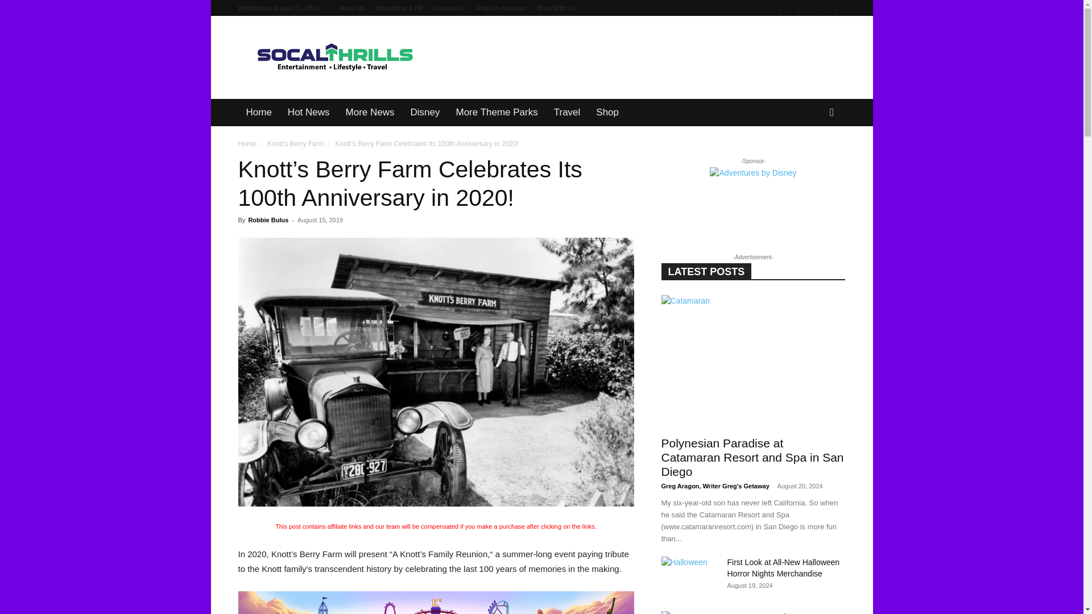 This screenshot has width=1092, height=614. What do you see at coordinates (449, 8) in the screenshot?
I see `Contact Us` at bounding box center [449, 8].